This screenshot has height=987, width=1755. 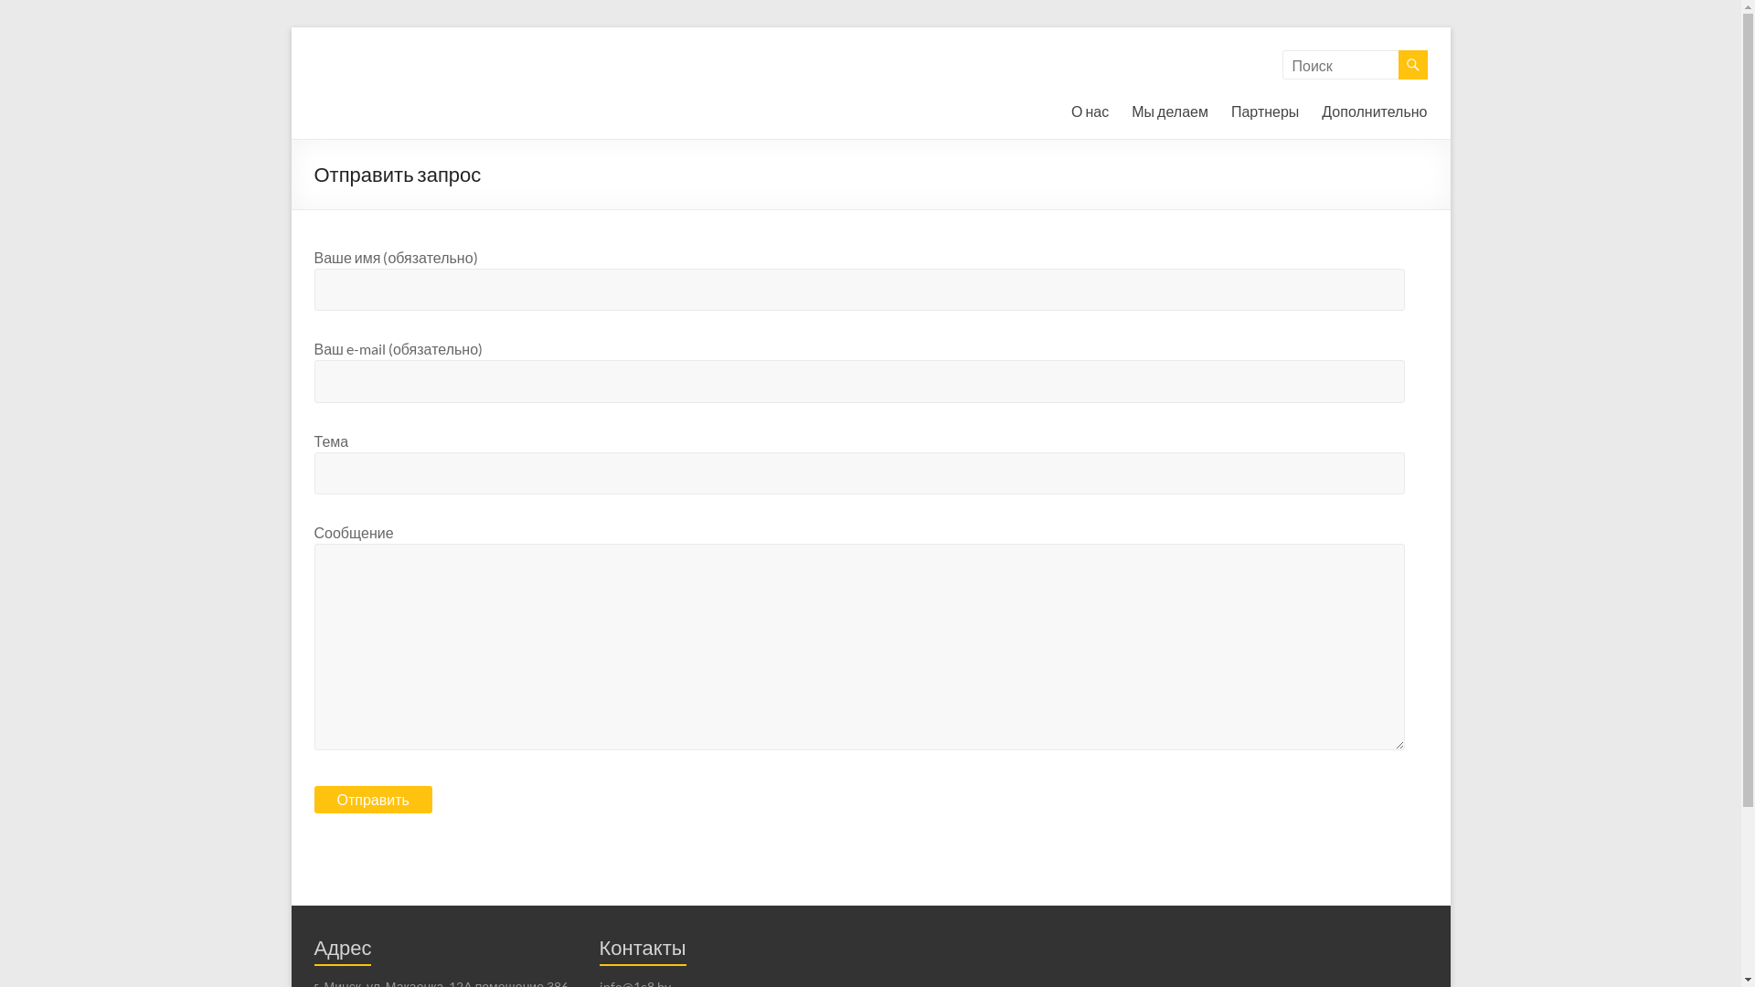 What do you see at coordinates (291, 27) in the screenshot?
I see `Skip to content` at bounding box center [291, 27].